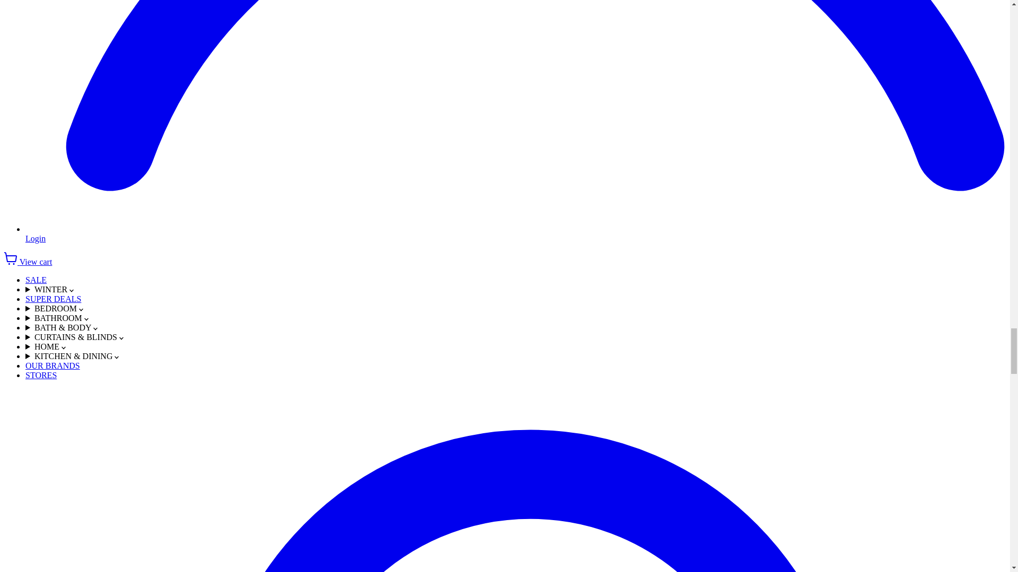 The height and width of the screenshot is (572, 1018). What do you see at coordinates (28, 262) in the screenshot?
I see `View cart` at bounding box center [28, 262].